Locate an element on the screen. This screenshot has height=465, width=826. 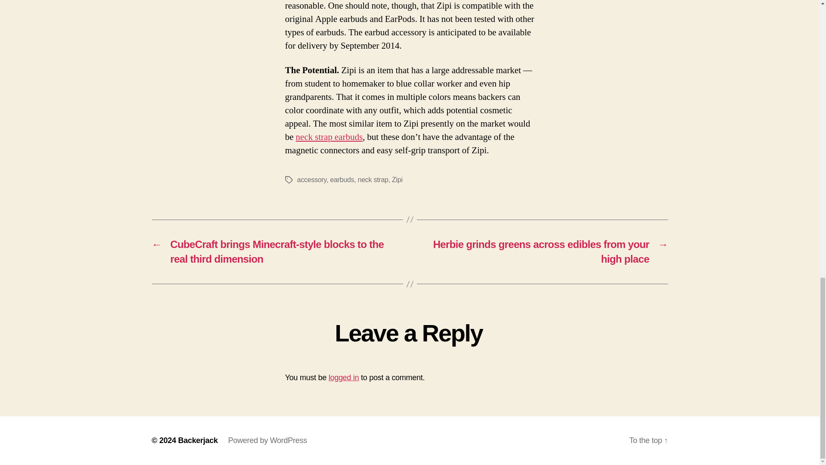
earbuds is located at coordinates (342, 180).